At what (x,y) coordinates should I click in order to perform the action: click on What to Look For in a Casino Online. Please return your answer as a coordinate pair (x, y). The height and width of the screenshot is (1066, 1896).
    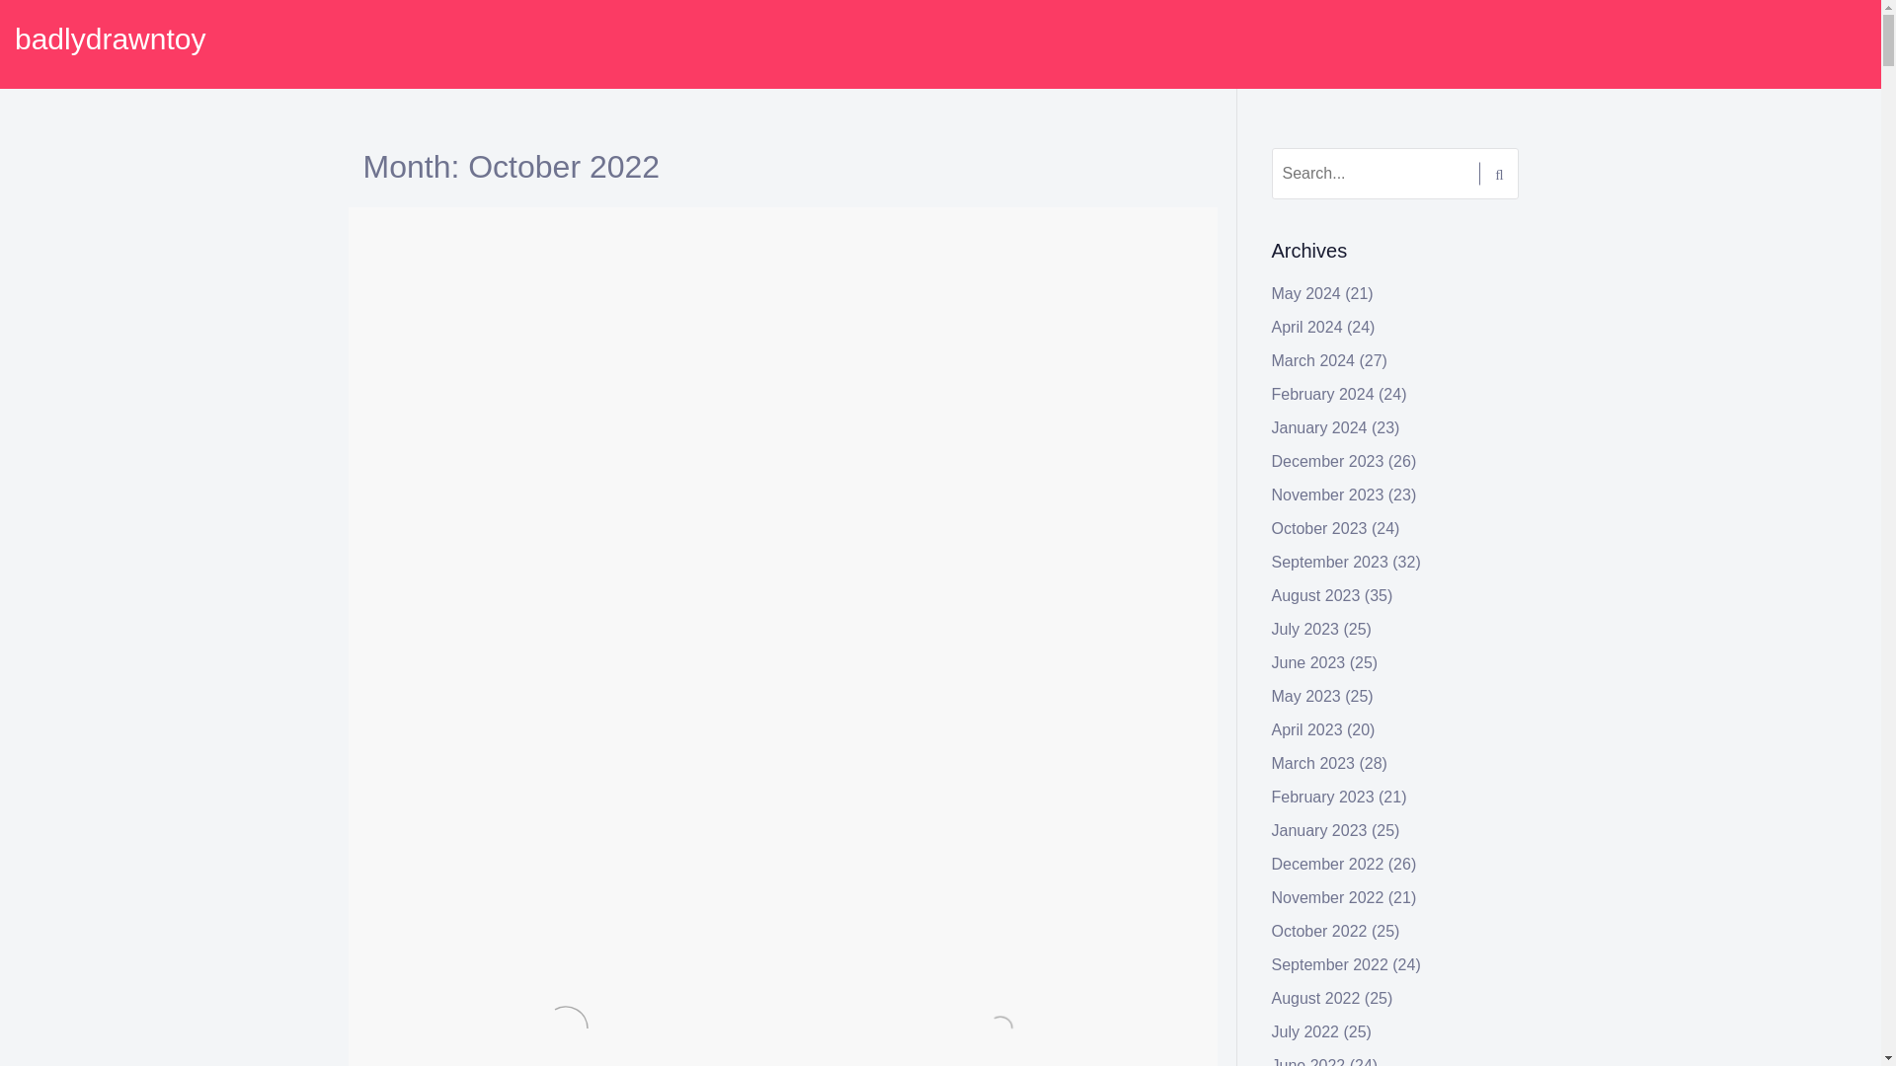
    Looking at the image, I should click on (981, 260).